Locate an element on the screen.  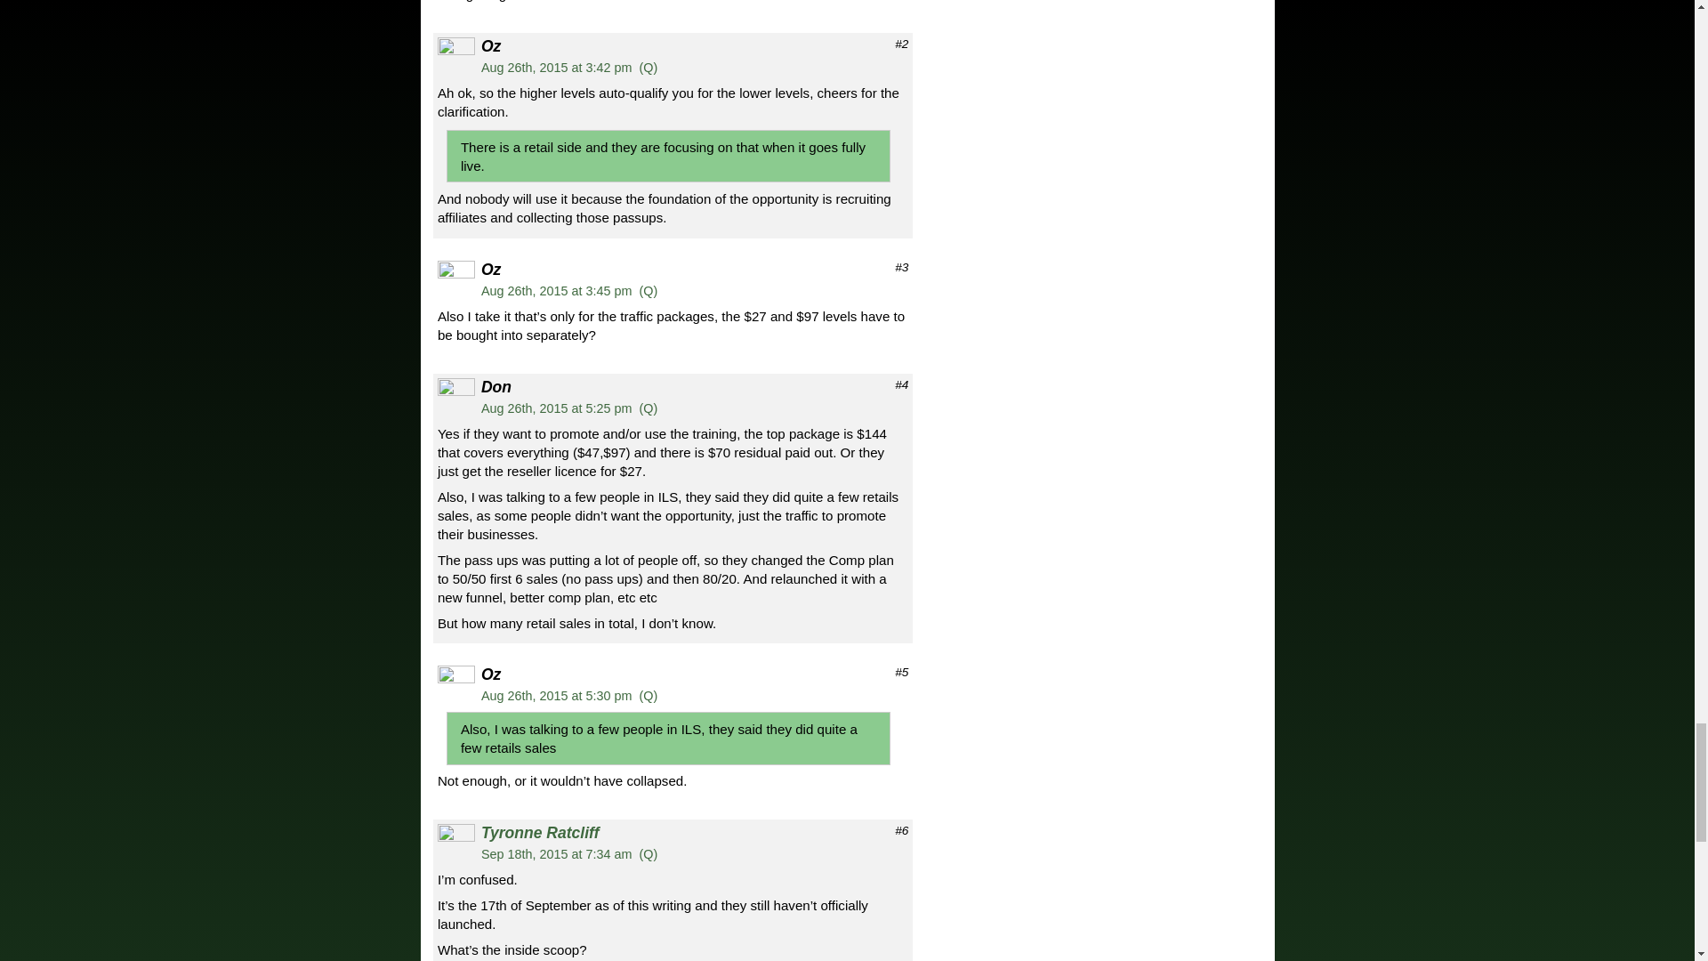
Click here or select text to quote comment is located at coordinates (648, 68).